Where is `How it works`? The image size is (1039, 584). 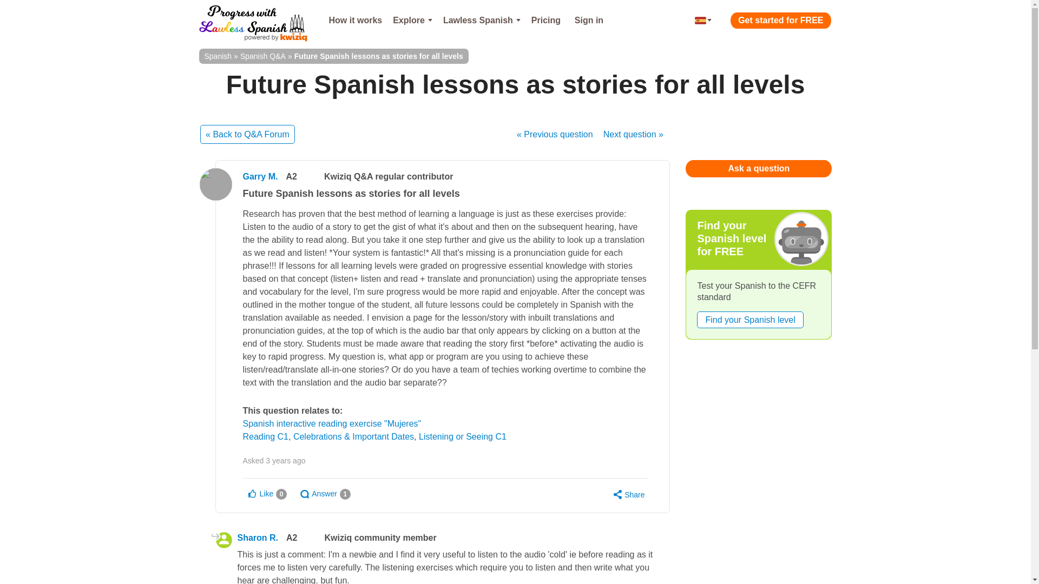
How it works is located at coordinates (355, 21).